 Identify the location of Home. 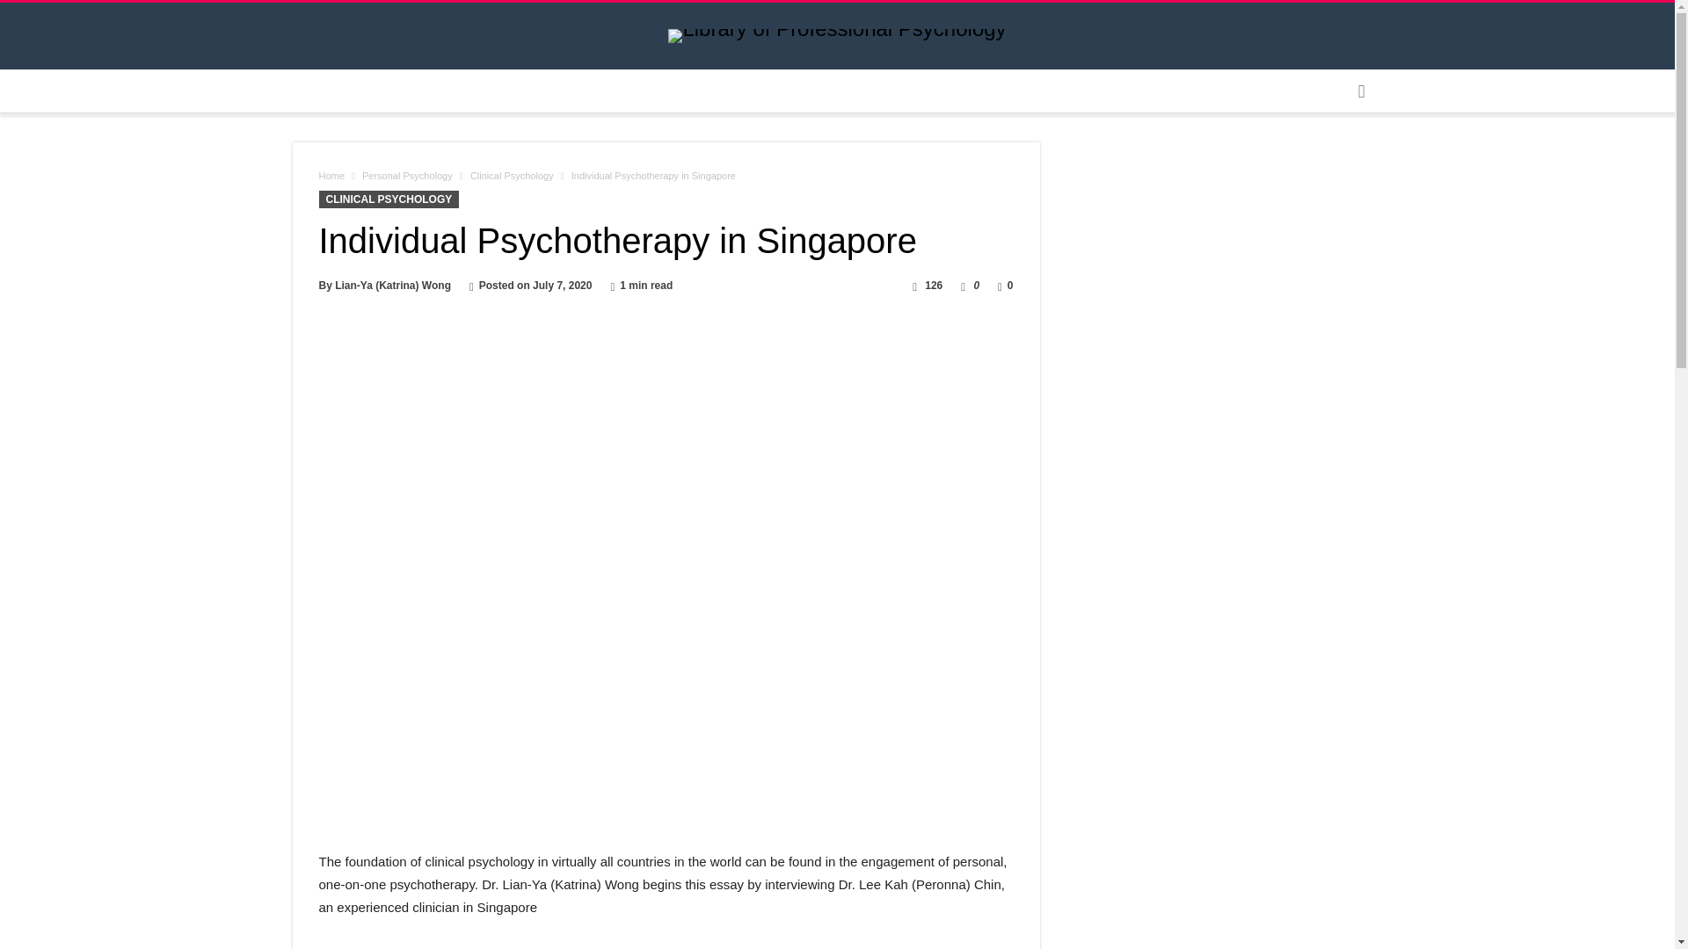
(331, 176).